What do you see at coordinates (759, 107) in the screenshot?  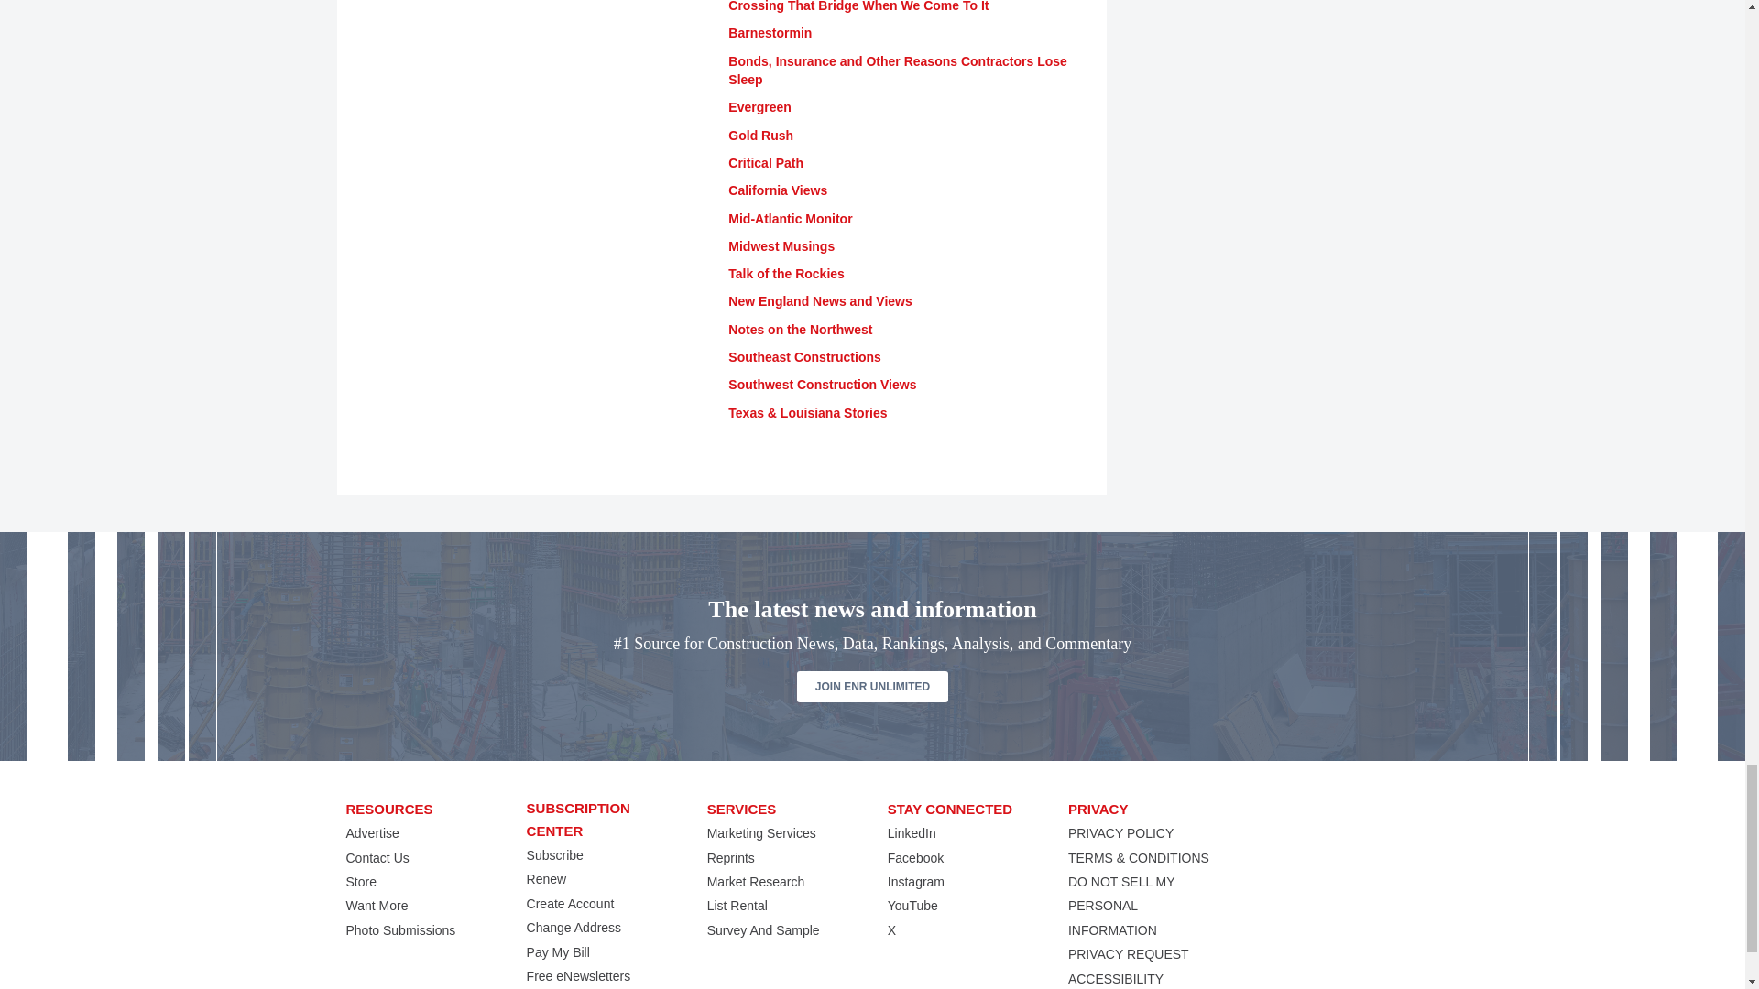 I see `Evergreen` at bounding box center [759, 107].